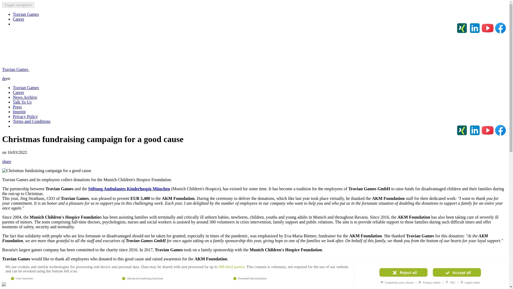  What do you see at coordinates (129, 188) in the screenshot?
I see `AKM` at bounding box center [129, 188].